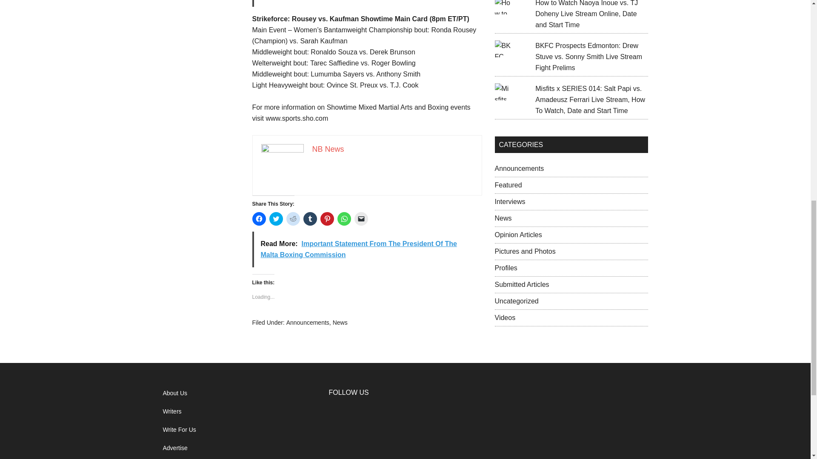 This screenshot has width=817, height=459. Describe the element at coordinates (367, 3) in the screenshot. I see `Read More:  Chris Eubank on Current Affairs` at that location.